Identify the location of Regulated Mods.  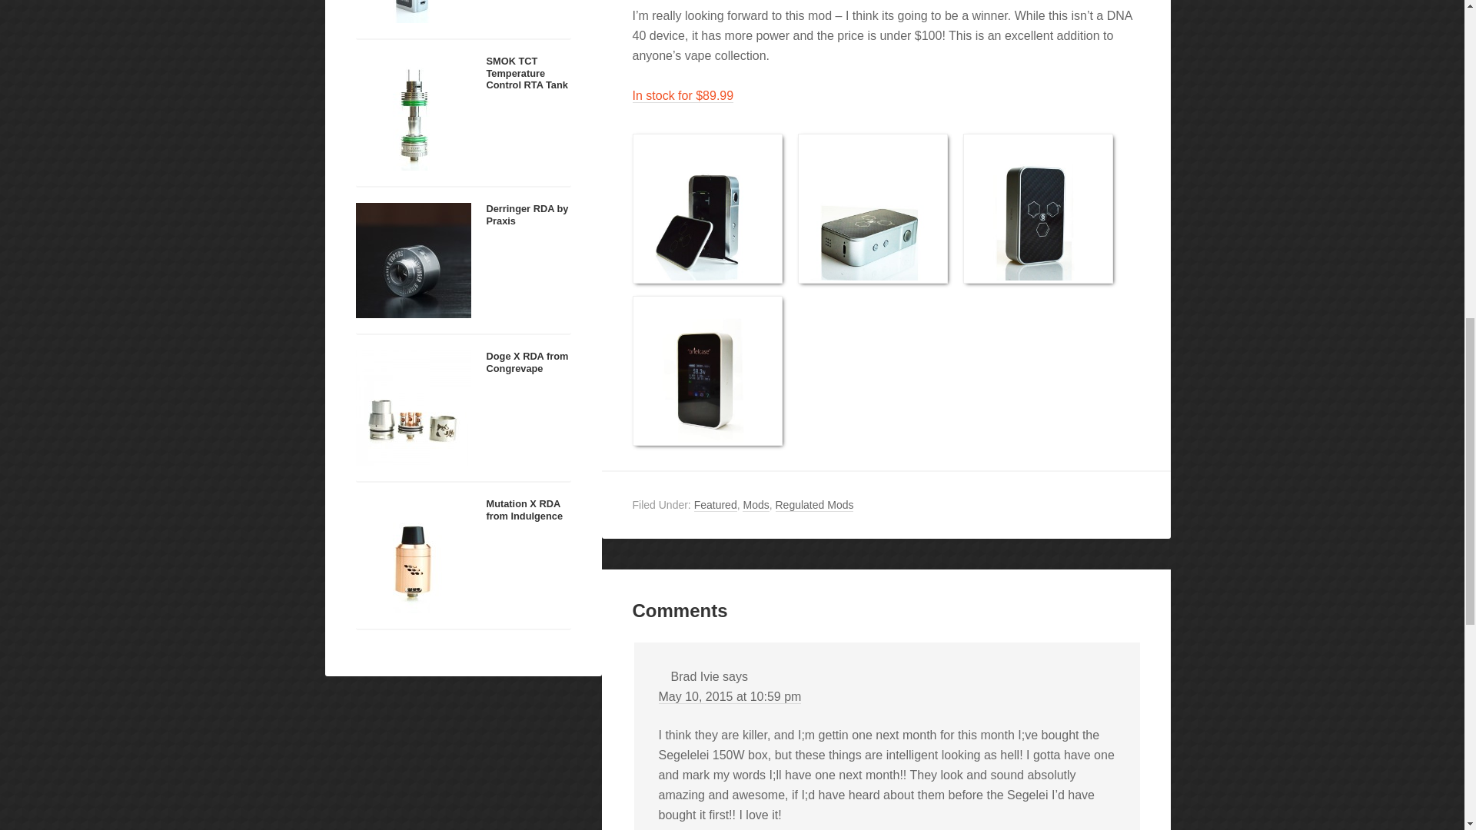
(813, 506).